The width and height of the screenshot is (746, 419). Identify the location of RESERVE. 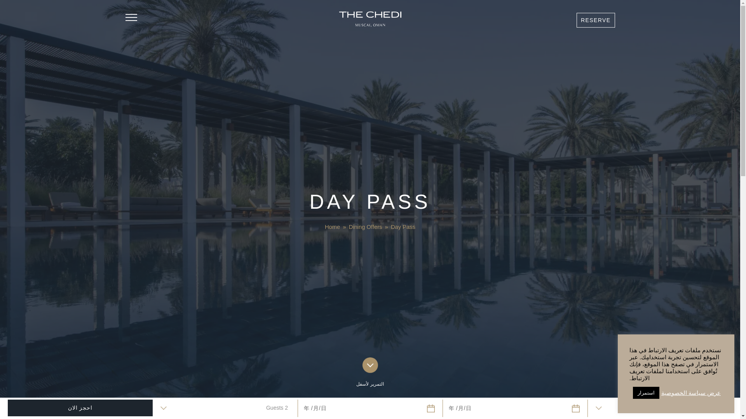
(596, 20).